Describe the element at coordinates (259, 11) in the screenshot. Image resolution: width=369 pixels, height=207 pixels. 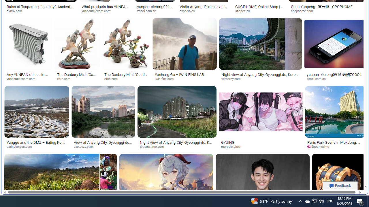
I see `shopee.ph` at that location.